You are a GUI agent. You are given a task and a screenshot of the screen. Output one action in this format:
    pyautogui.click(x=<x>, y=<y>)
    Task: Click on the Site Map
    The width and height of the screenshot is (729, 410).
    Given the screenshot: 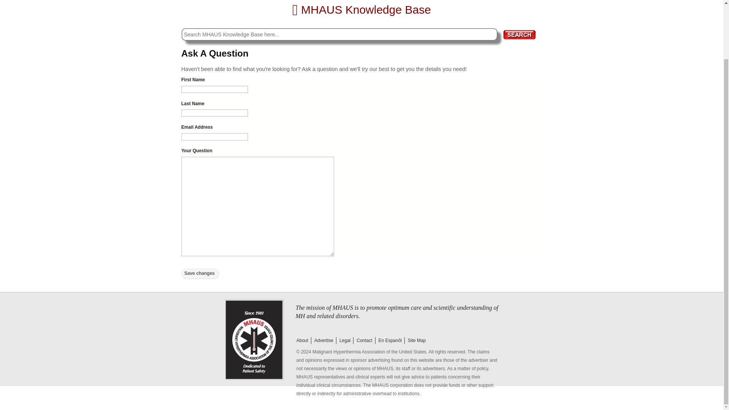 What is the action you would take?
    pyautogui.click(x=416, y=340)
    